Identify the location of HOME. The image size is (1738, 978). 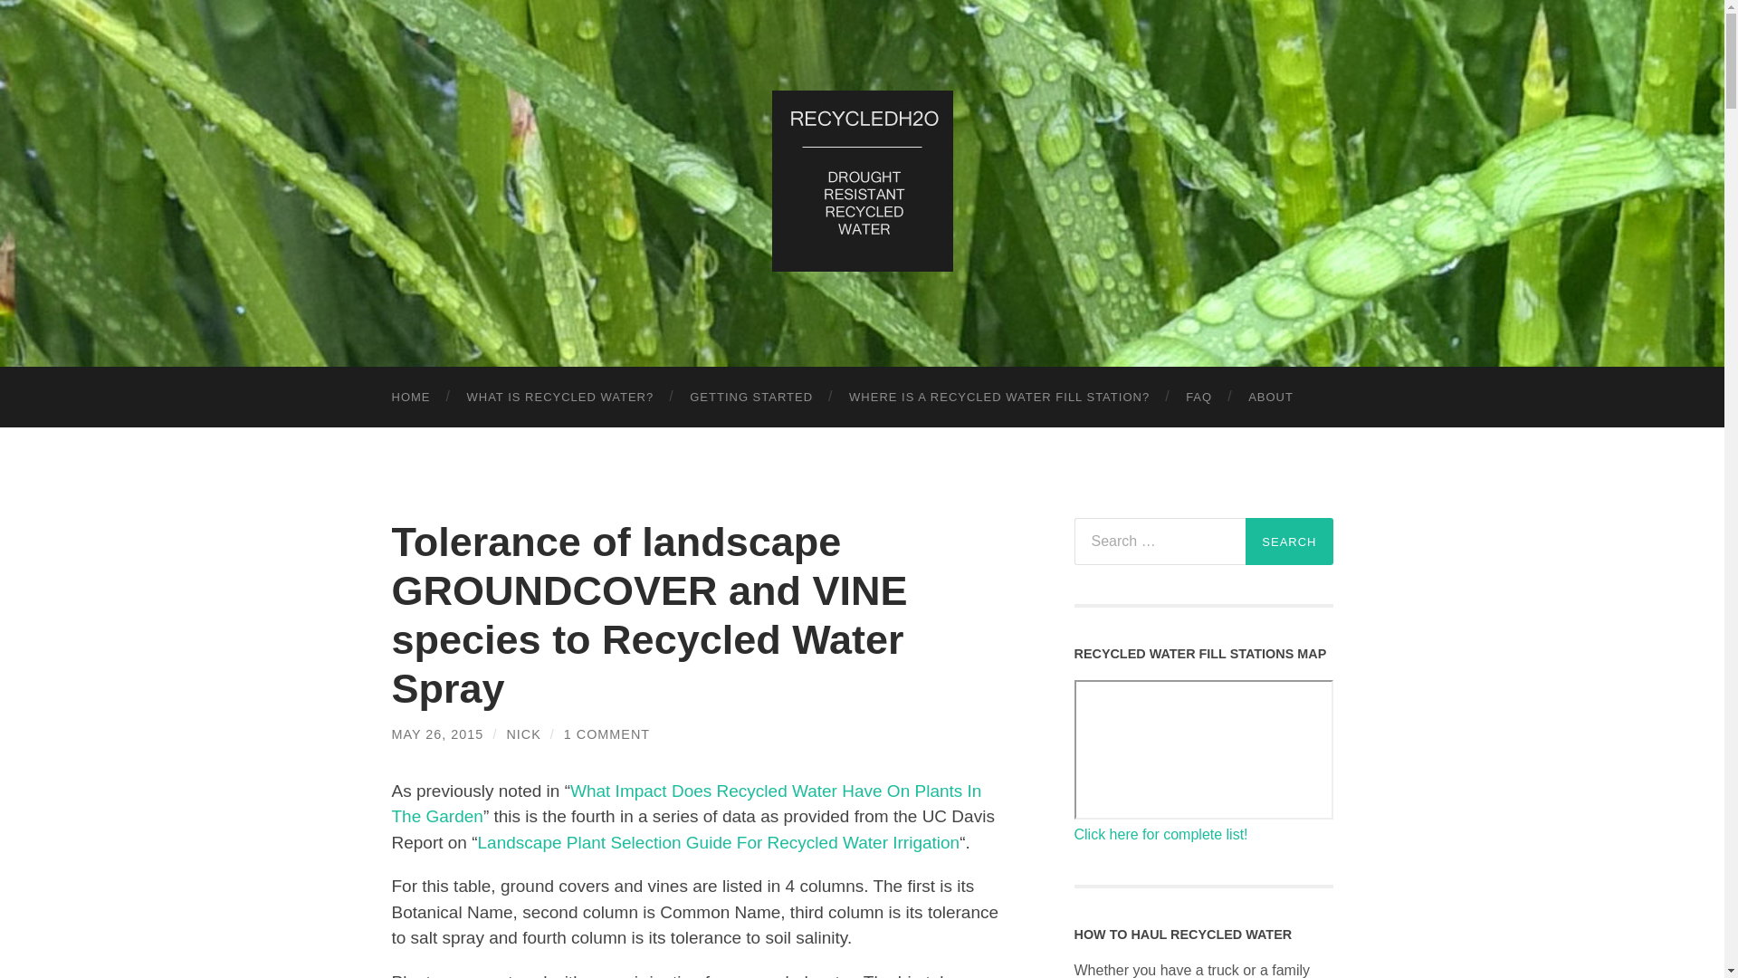
(411, 397).